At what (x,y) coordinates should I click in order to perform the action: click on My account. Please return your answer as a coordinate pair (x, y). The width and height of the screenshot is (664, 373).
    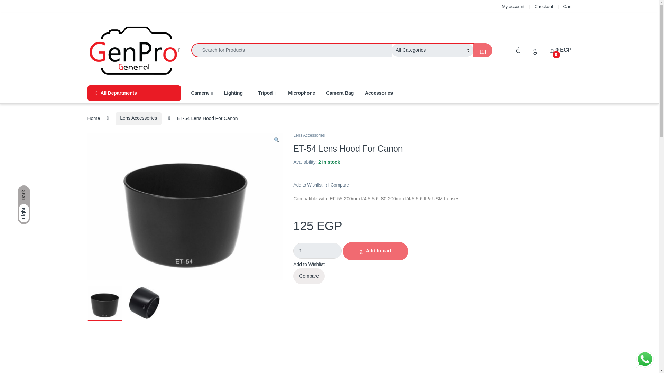
    Looking at the image, I should click on (513, 6).